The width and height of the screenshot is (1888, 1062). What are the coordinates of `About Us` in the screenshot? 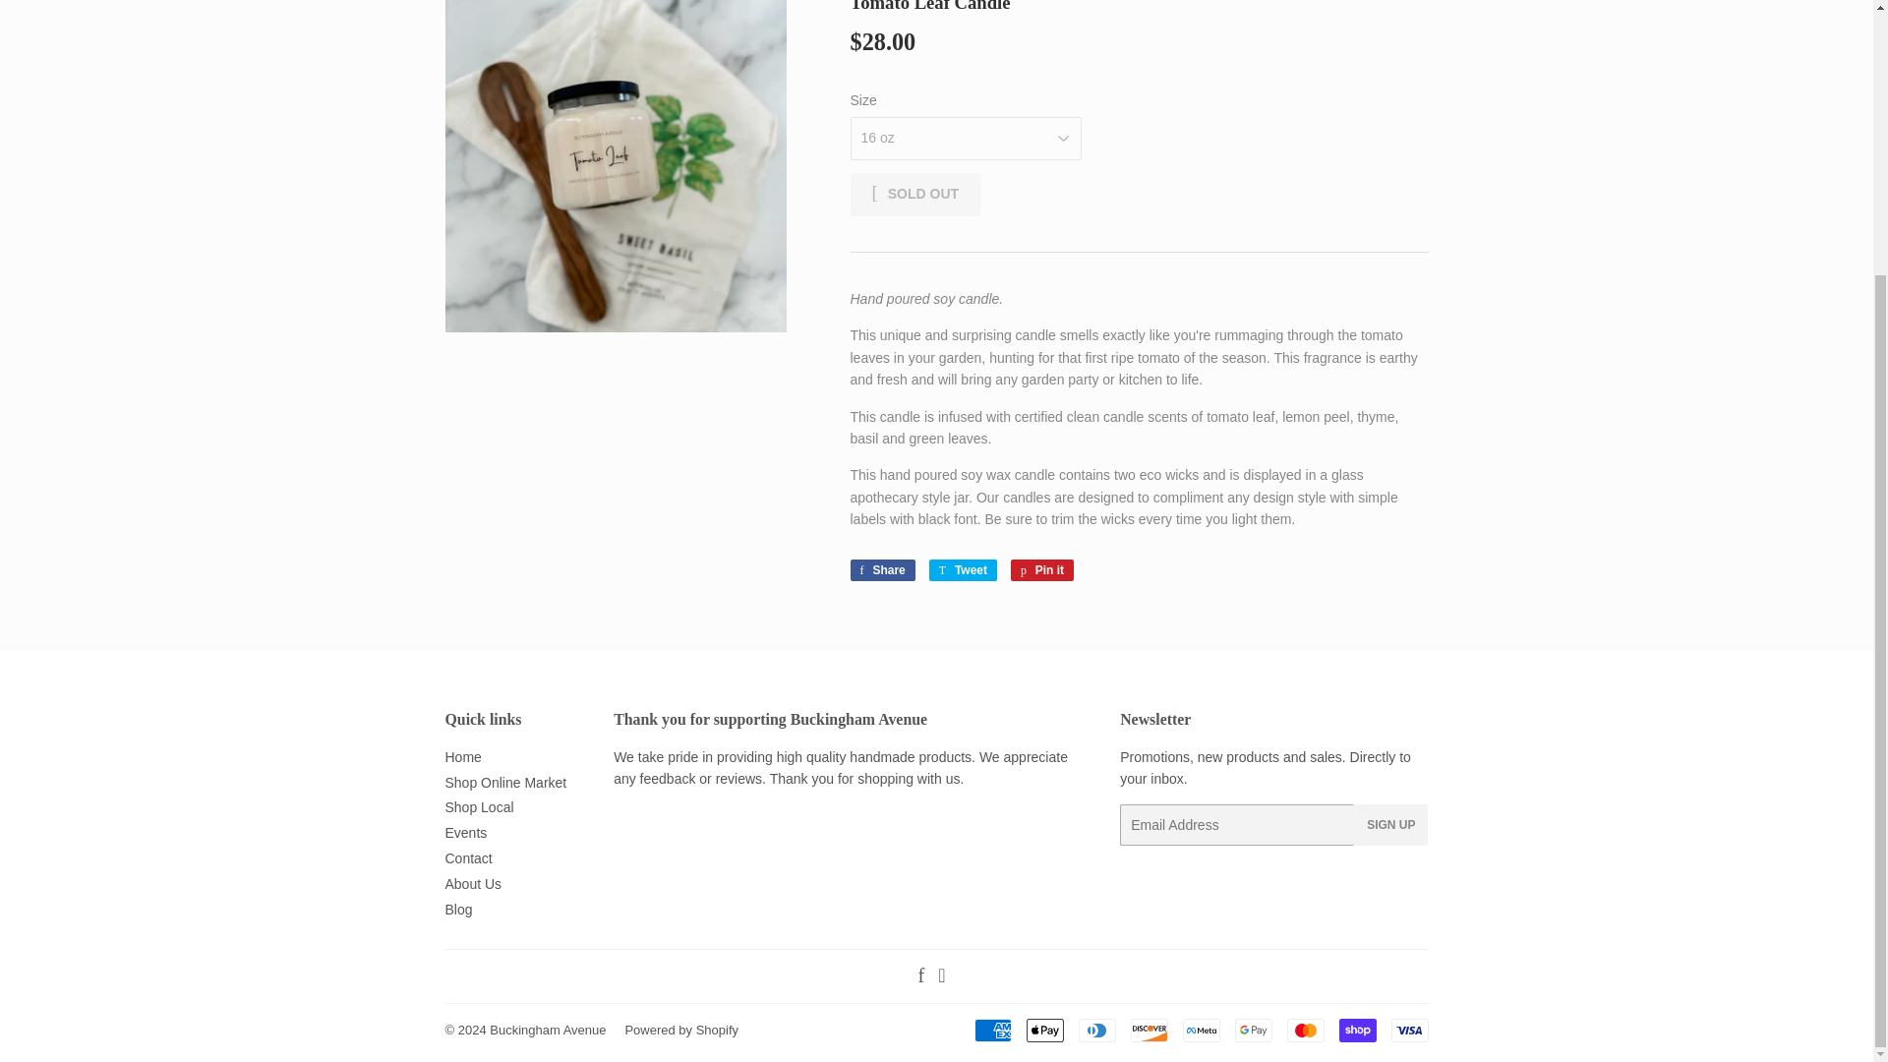 It's located at (472, 884).